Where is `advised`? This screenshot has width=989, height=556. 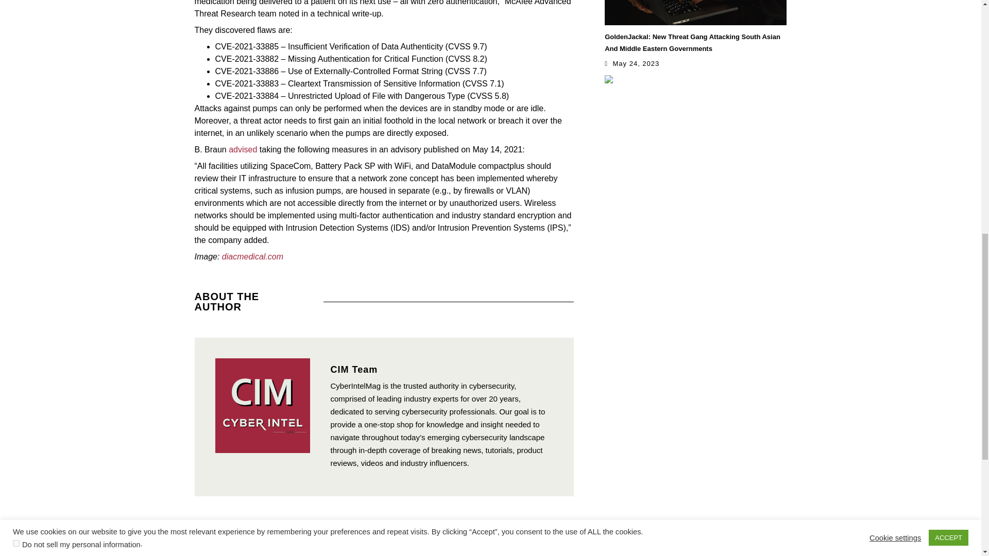 advised is located at coordinates (243, 149).